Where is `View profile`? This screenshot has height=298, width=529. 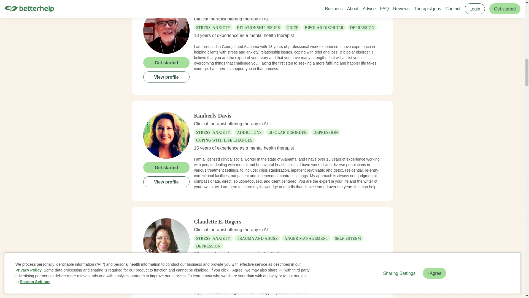
View profile is located at coordinates (166, 182).